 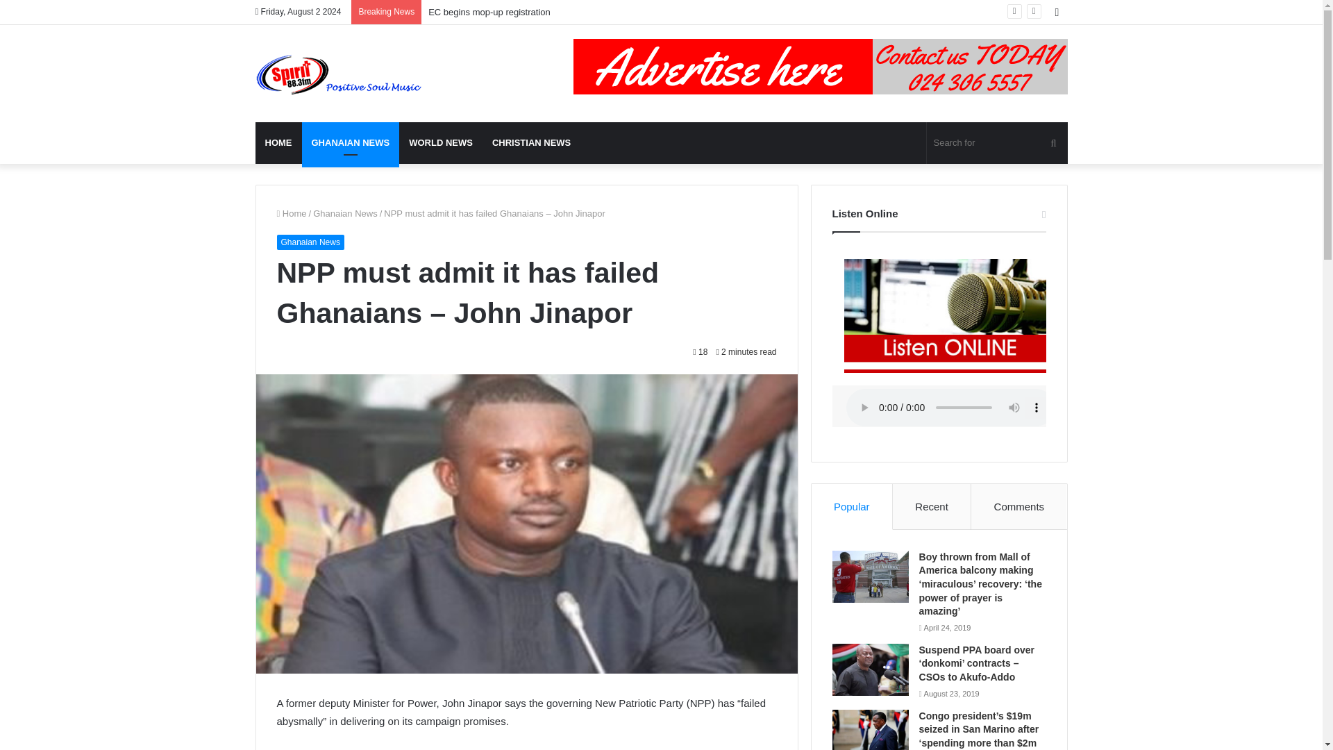 I want to click on Home, so click(x=291, y=214).